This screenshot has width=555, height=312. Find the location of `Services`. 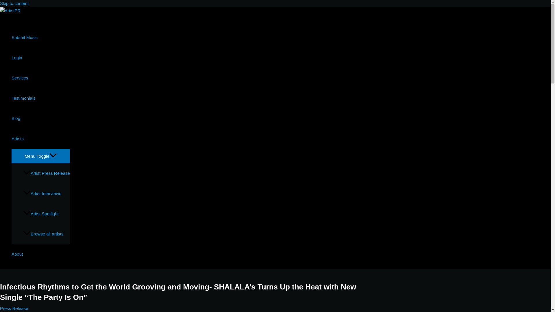

Services is located at coordinates (40, 77).